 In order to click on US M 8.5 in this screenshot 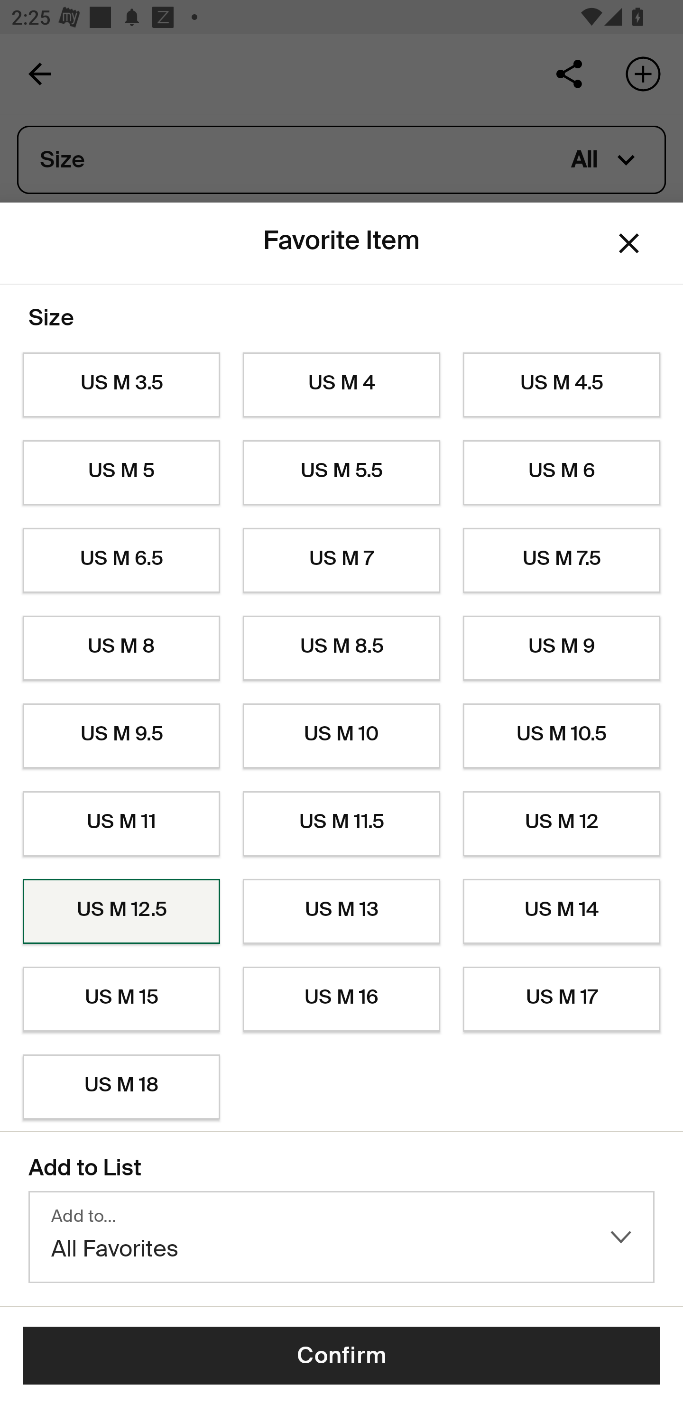, I will do `click(341, 648)`.